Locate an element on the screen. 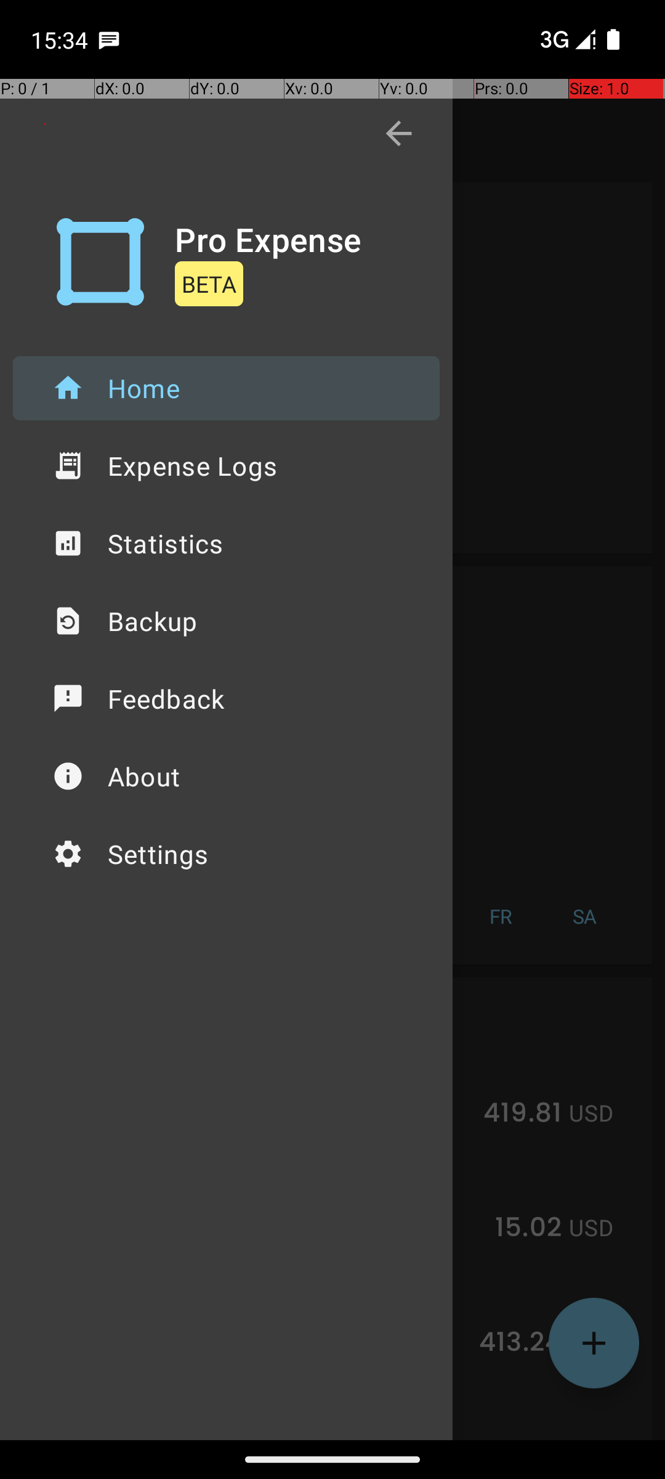 This screenshot has width=665, height=1479. Expense Logs is located at coordinates (227, 466).